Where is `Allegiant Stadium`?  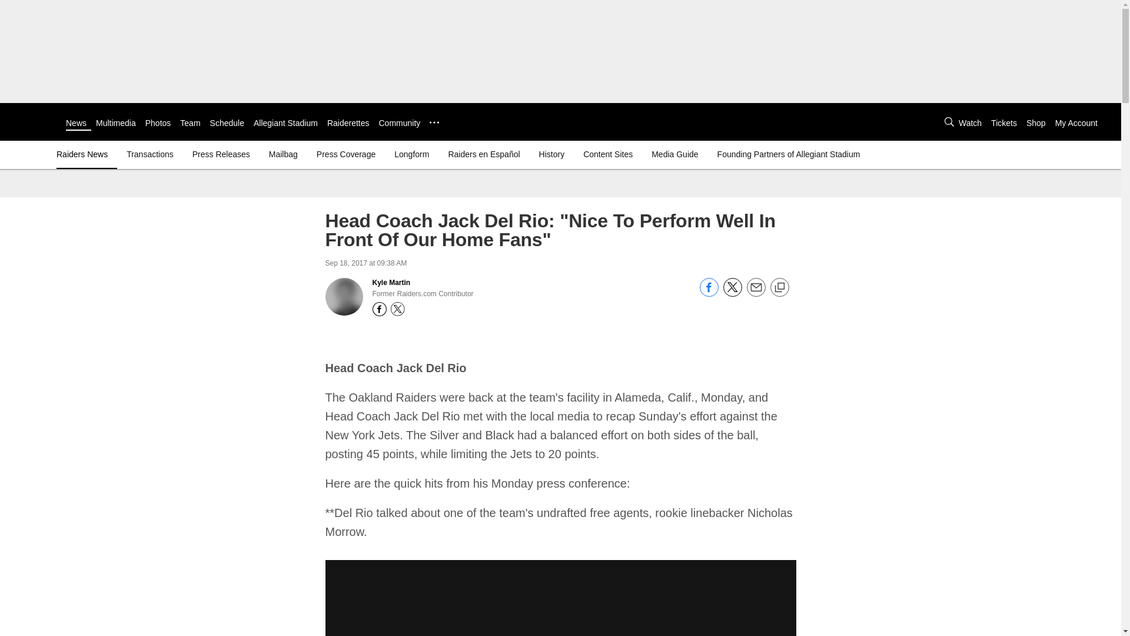
Allegiant Stadium is located at coordinates (285, 122).